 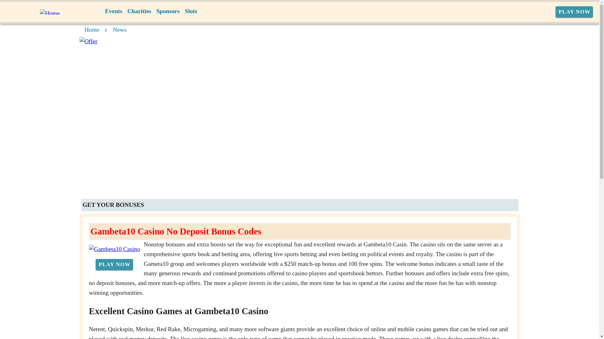 I want to click on Home, so click(x=92, y=30).